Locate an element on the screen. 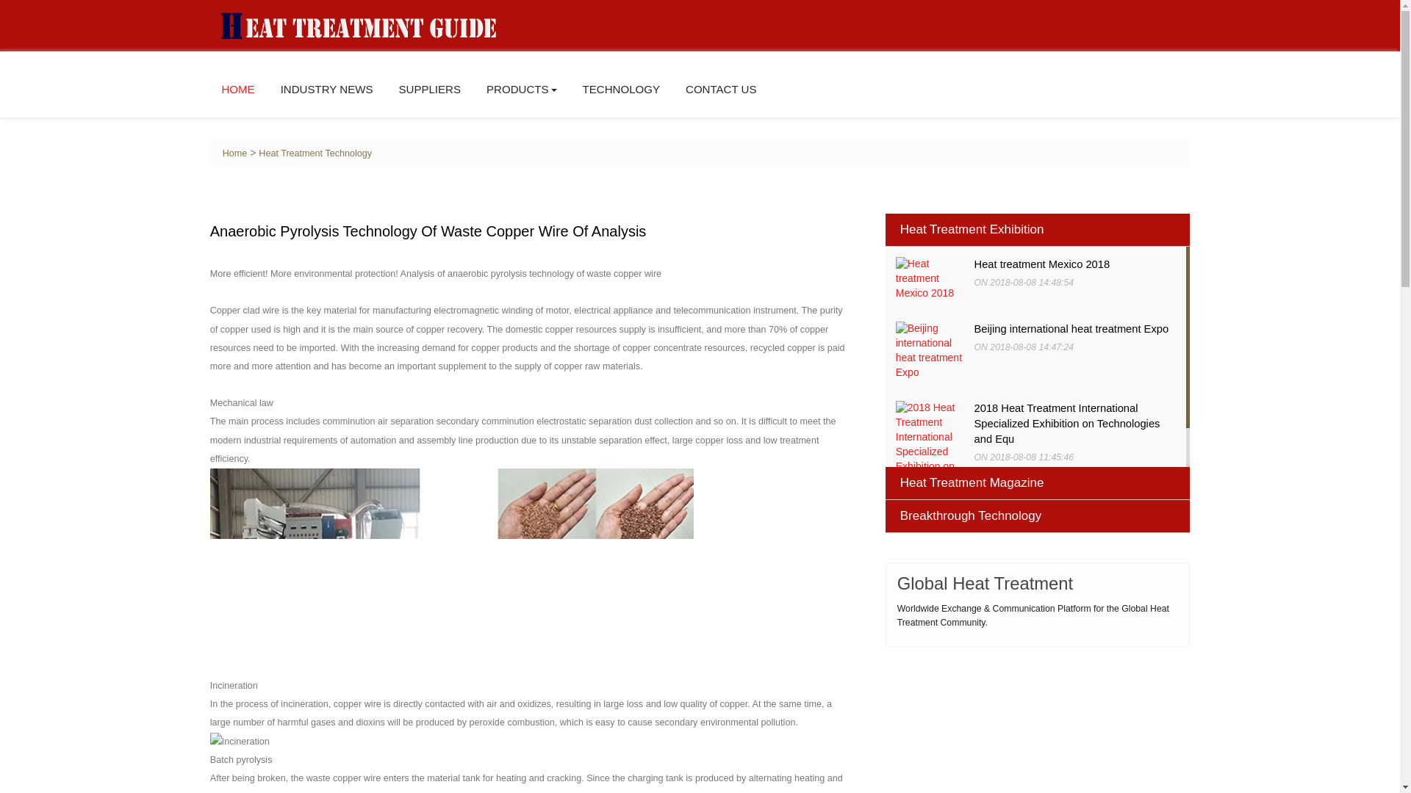 This screenshot has width=1411, height=793. Heat treatment Mexico 2018 is located at coordinates (1042, 264).